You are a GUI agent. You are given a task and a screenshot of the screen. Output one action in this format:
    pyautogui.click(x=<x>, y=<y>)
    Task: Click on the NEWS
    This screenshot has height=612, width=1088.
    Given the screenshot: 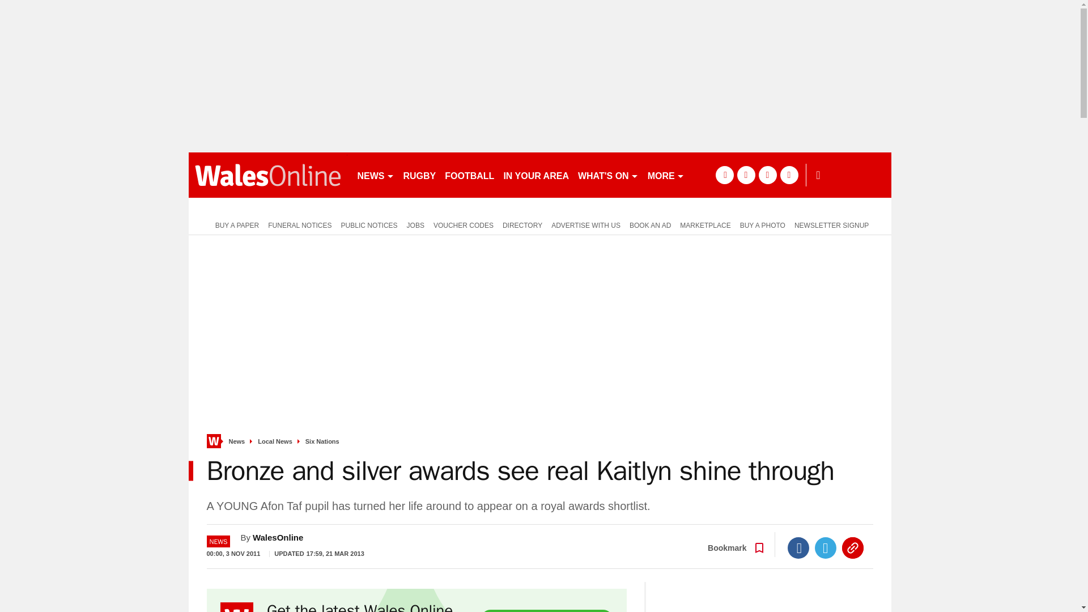 What is the action you would take?
    pyautogui.click(x=375, y=175)
    